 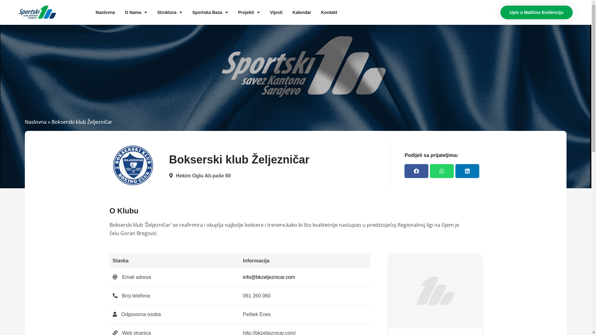 What do you see at coordinates (105, 12) in the screenshot?
I see `Naslovna` at bounding box center [105, 12].